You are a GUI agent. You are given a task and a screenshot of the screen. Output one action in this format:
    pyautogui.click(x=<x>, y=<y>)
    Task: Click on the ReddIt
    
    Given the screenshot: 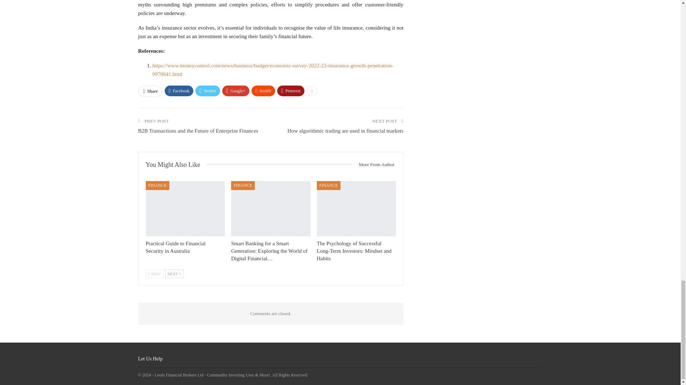 What is the action you would take?
    pyautogui.click(x=264, y=91)
    